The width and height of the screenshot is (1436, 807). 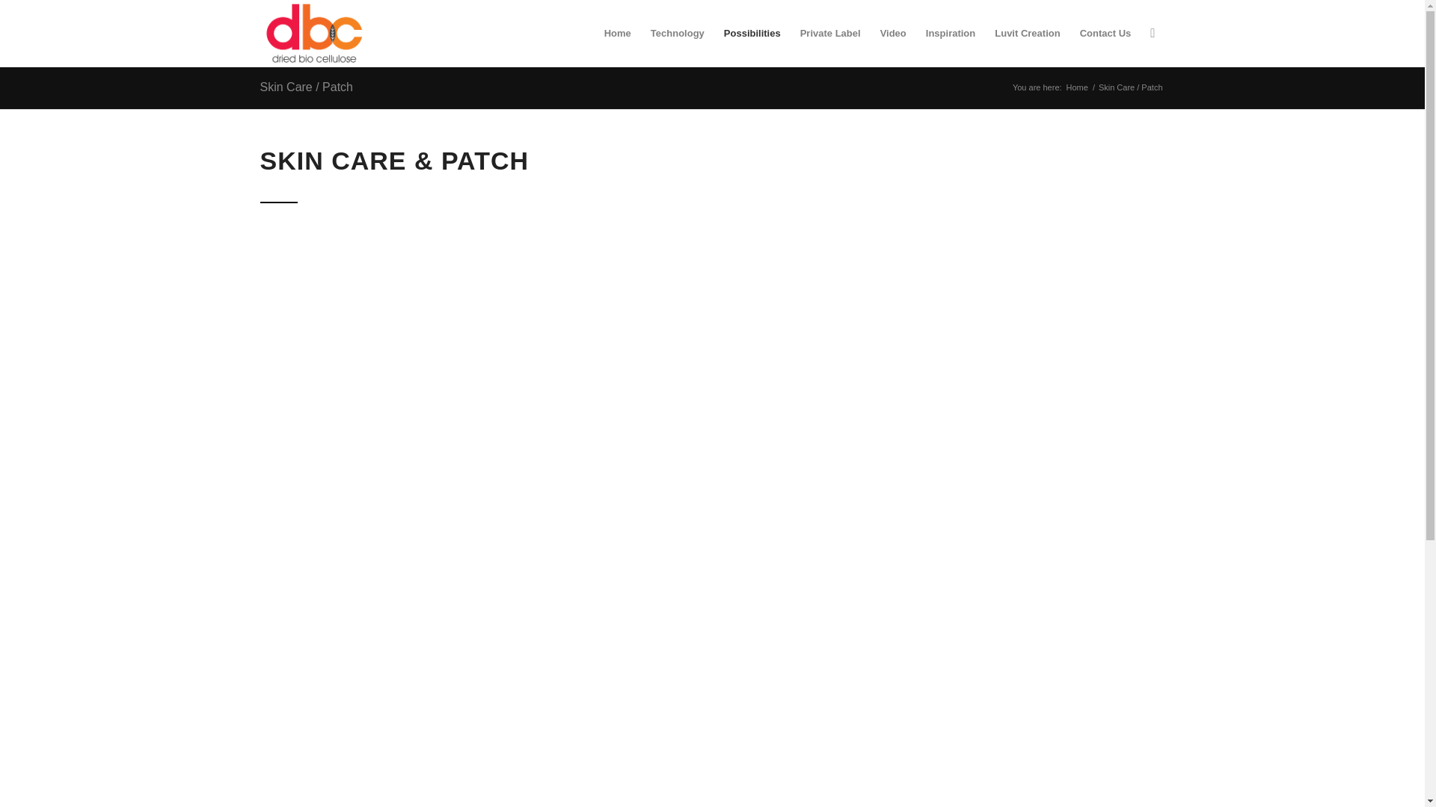 What do you see at coordinates (1028, 33) in the screenshot?
I see `Luvit Creation` at bounding box center [1028, 33].